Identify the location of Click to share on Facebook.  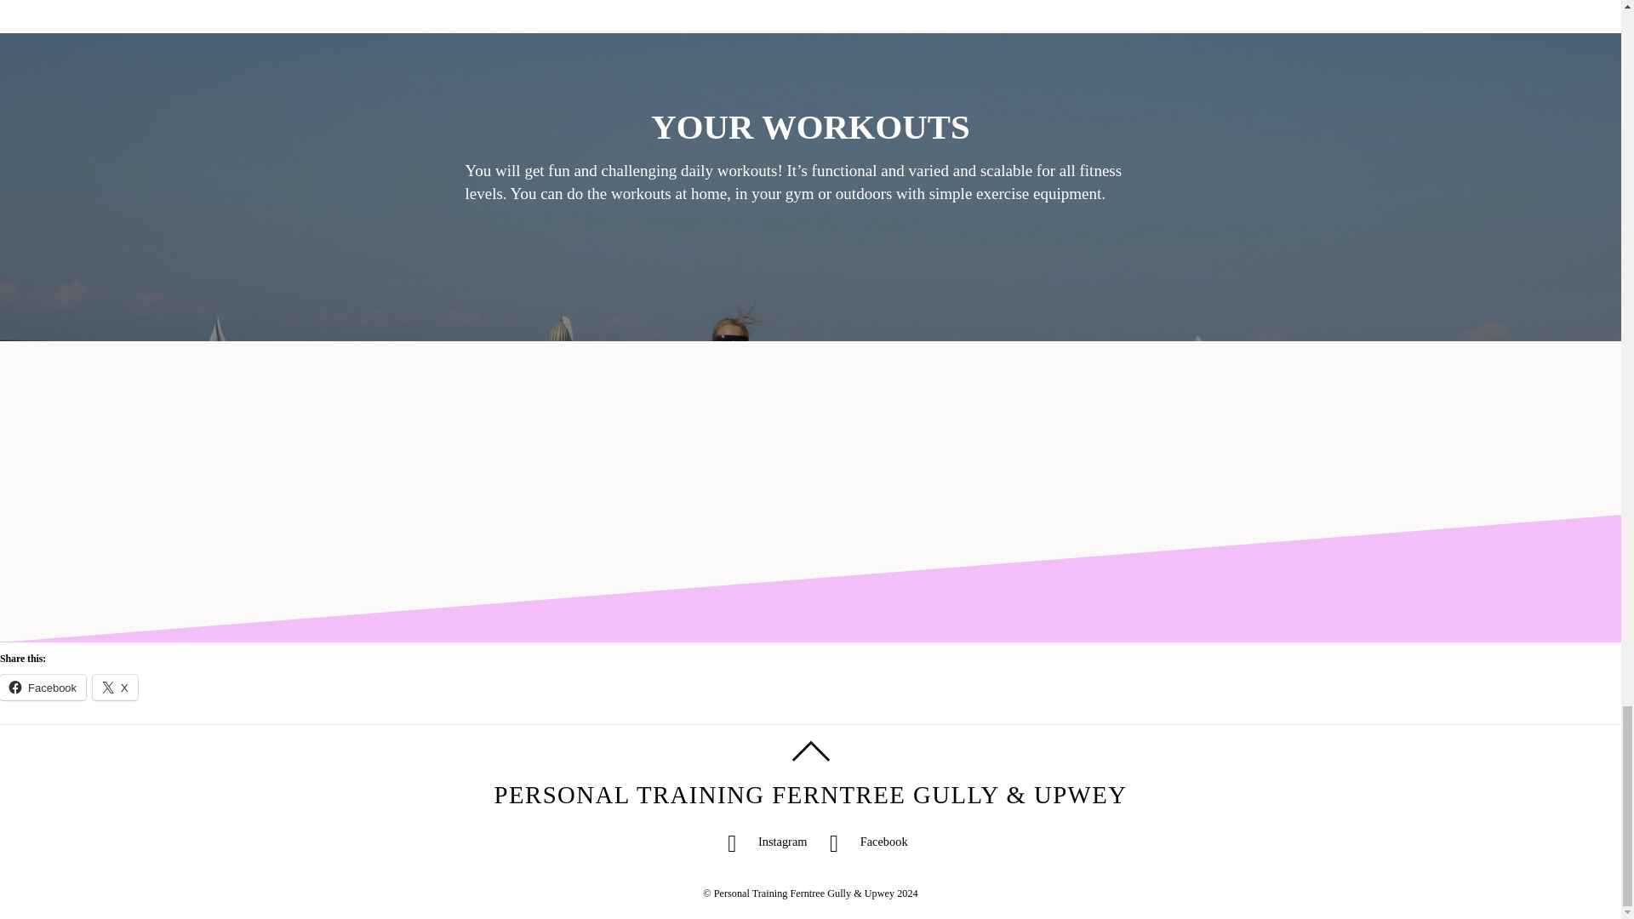
(43, 687).